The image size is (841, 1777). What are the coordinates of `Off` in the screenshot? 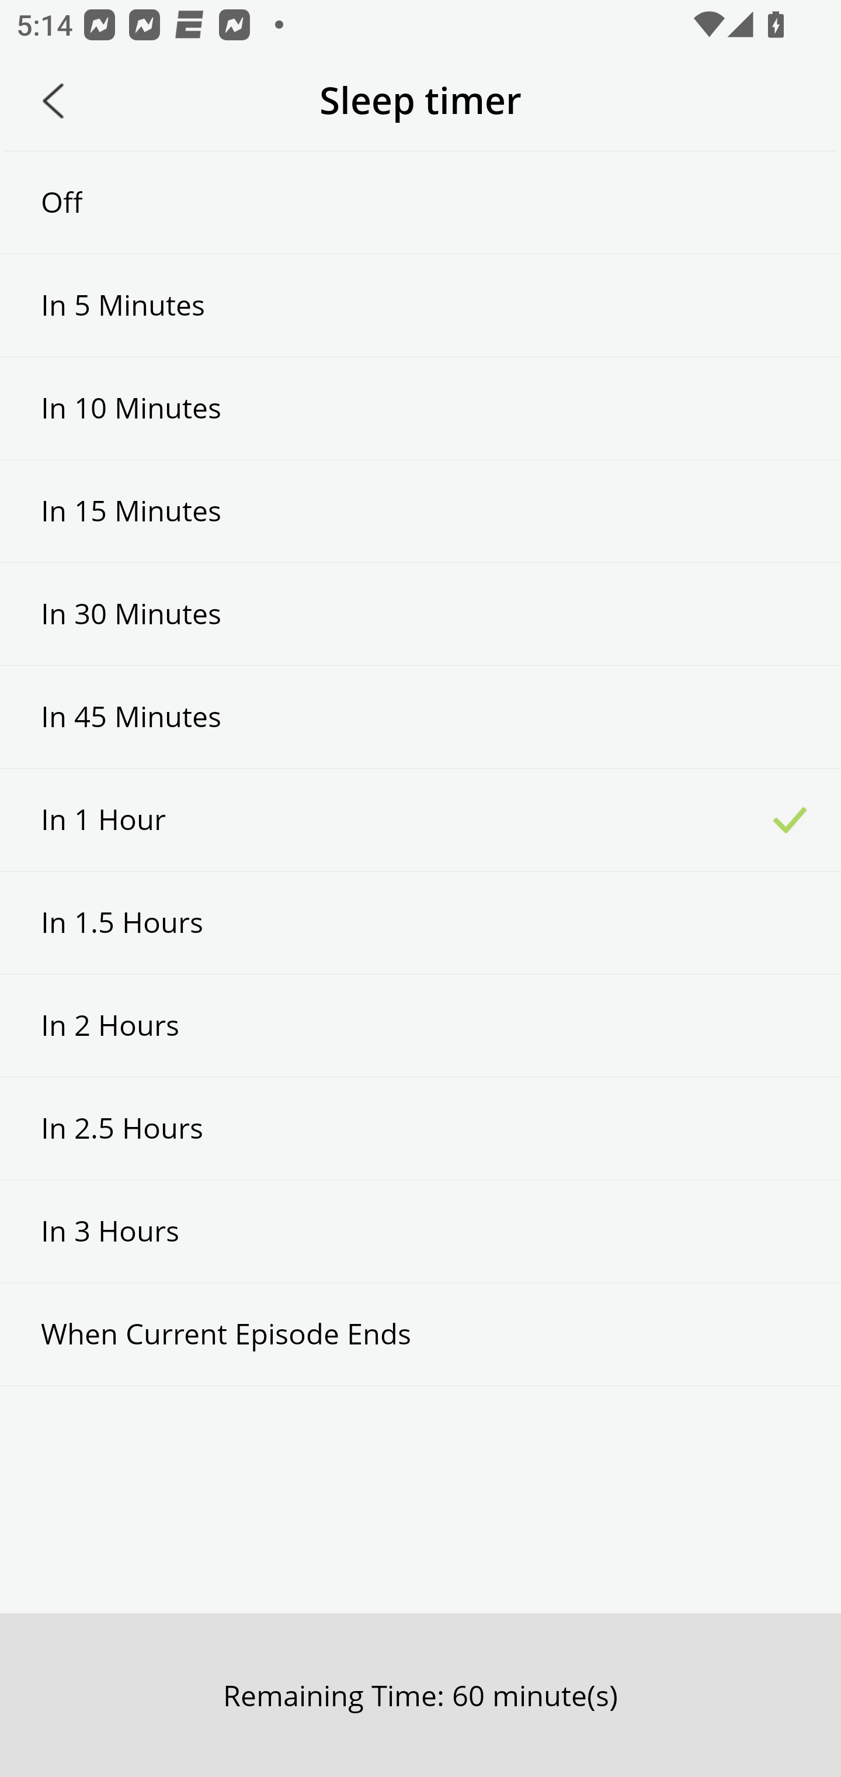 It's located at (420, 202).